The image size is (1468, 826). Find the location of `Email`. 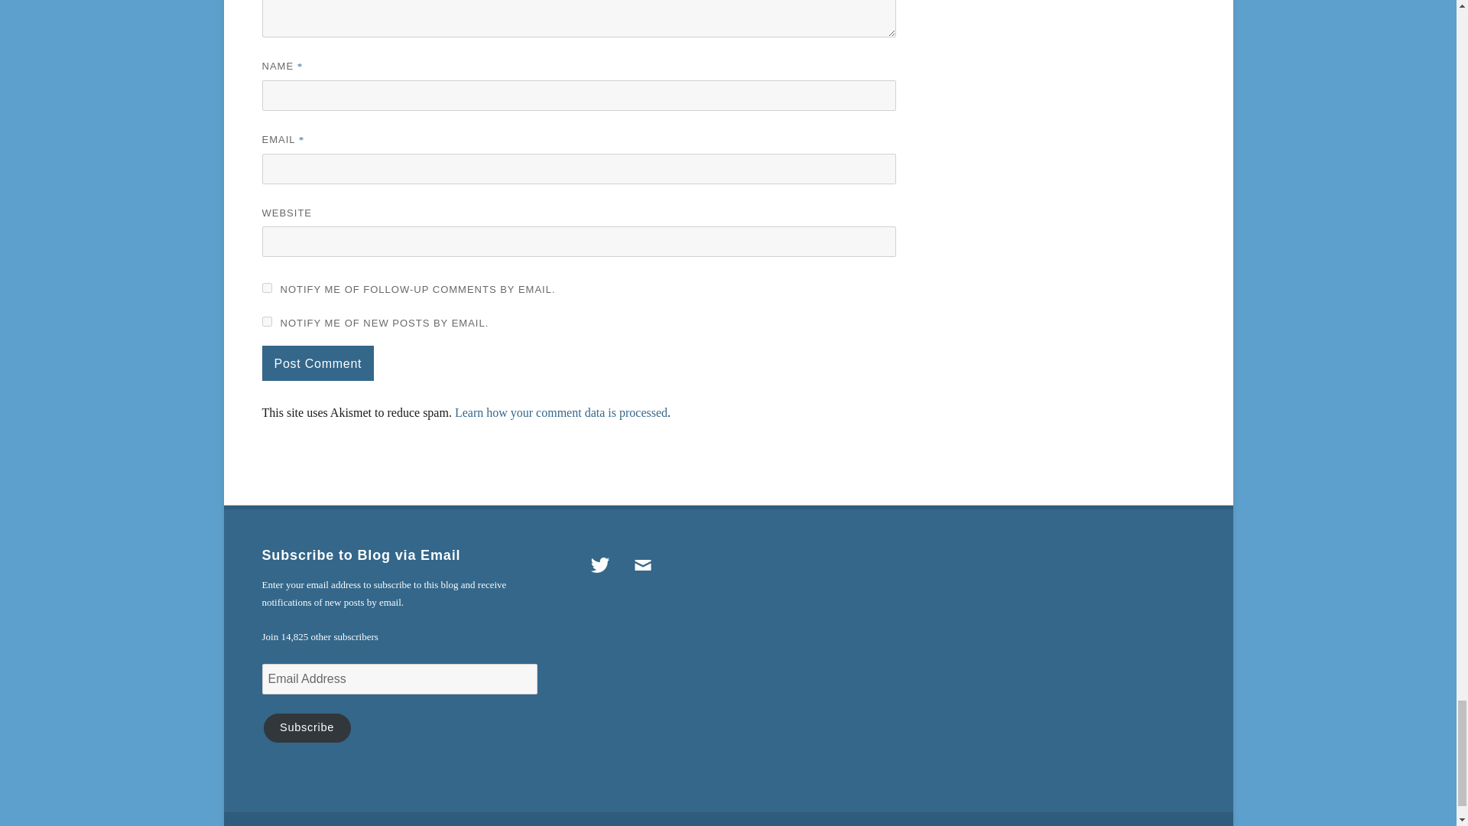

Email is located at coordinates (642, 565).